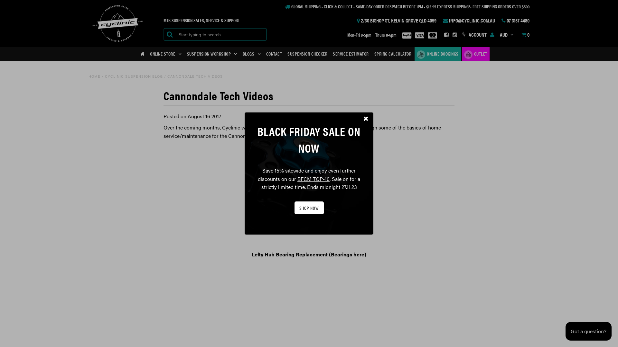 Image resolution: width=618 pixels, height=347 pixels. What do you see at coordinates (468, 21) in the screenshot?
I see `INFO@CYCLINIC.COM.AU` at bounding box center [468, 21].